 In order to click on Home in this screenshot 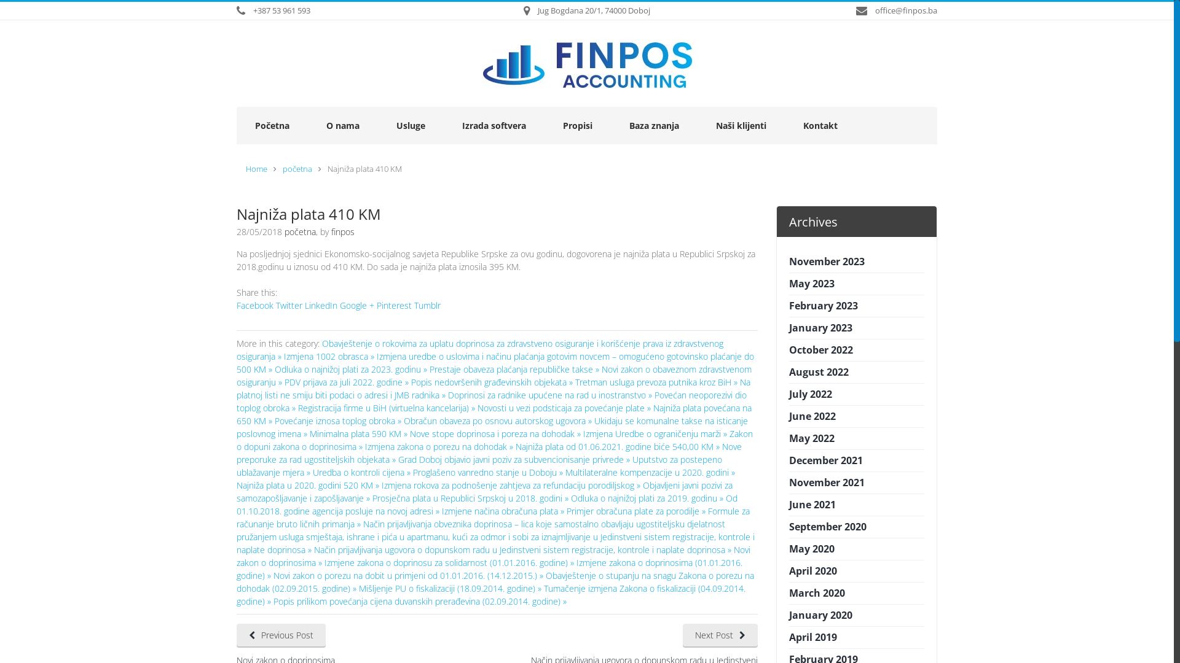, I will do `click(257, 169)`.